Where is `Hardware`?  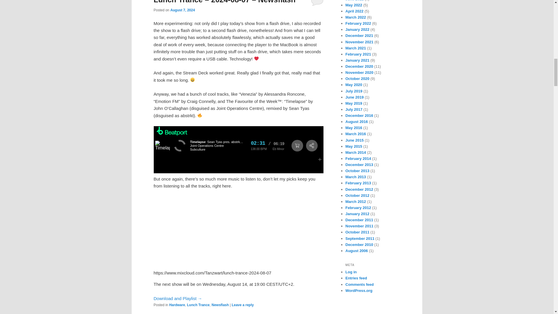
Hardware is located at coordinates (177, 305).